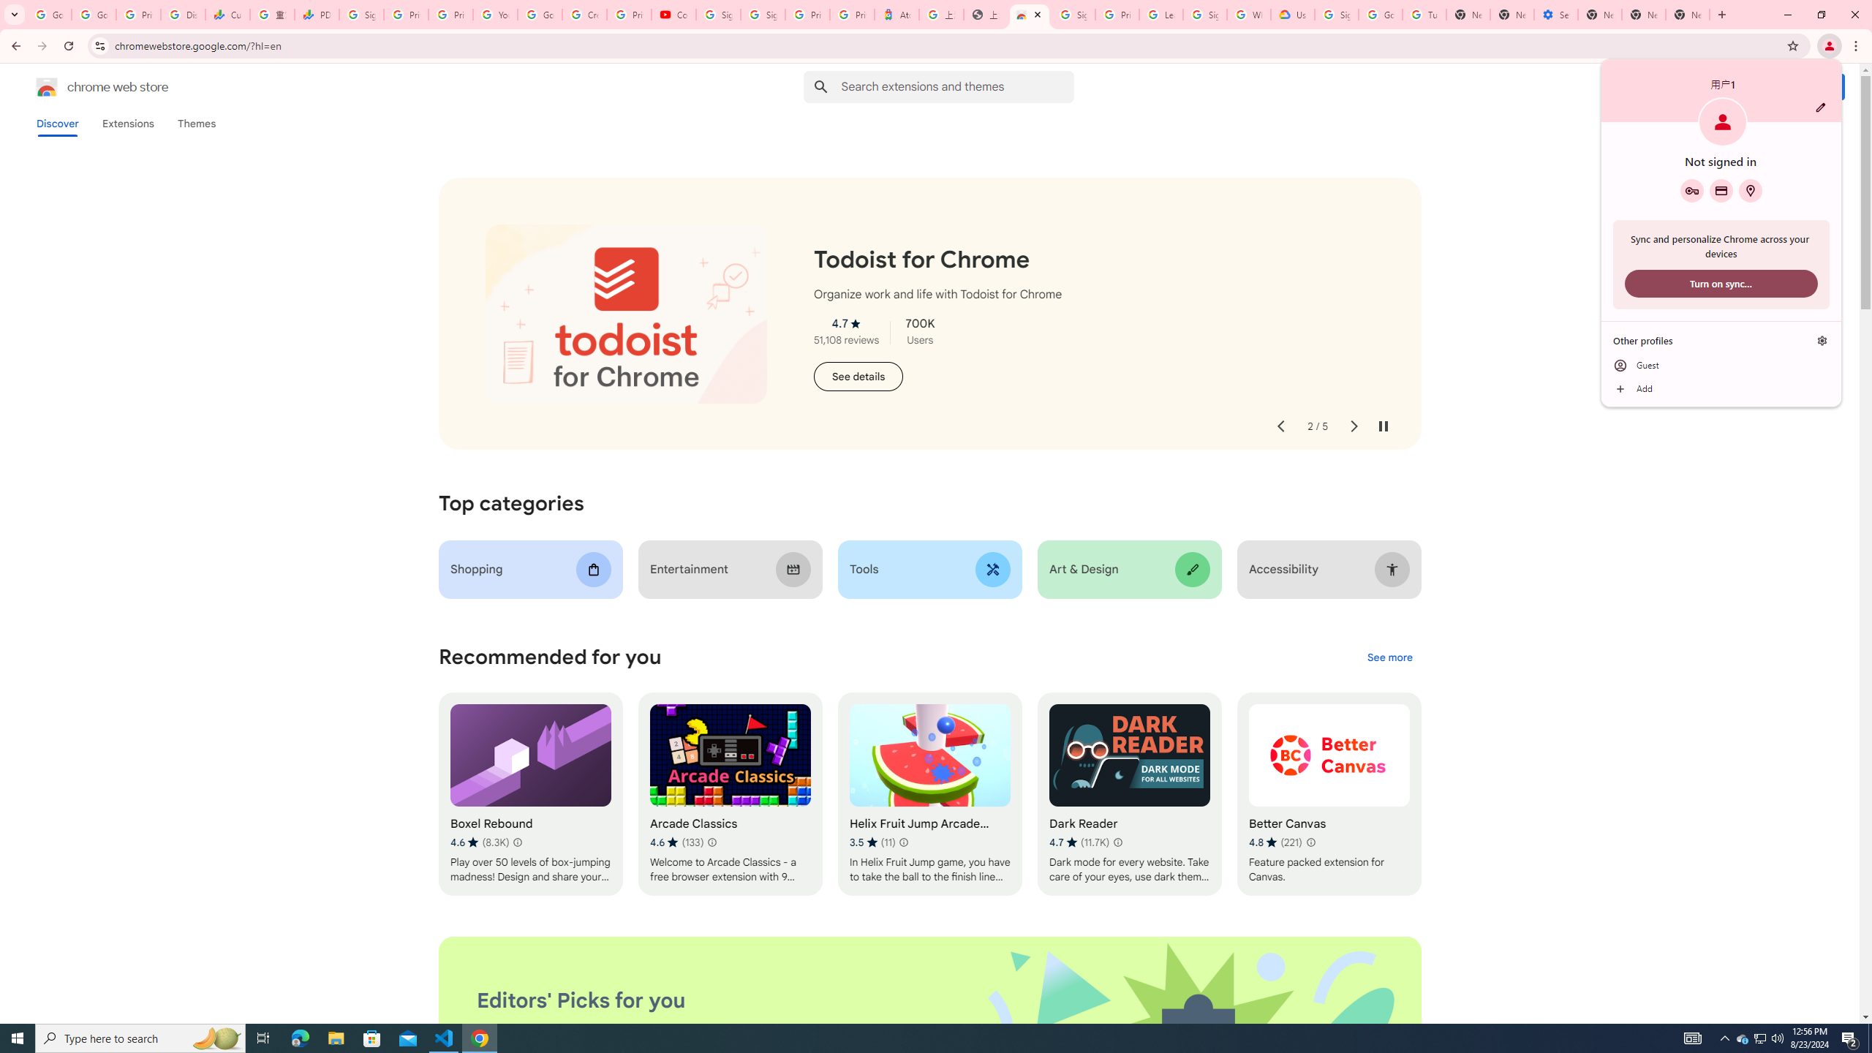  I want to click on New Tab, so click(1599, 15).